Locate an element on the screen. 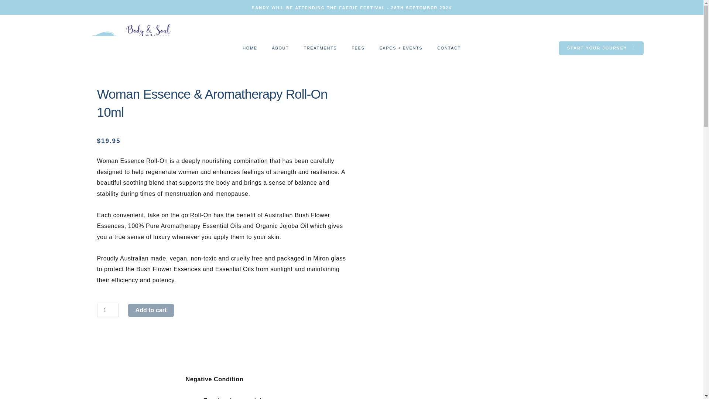 This screenshot has height=399, width=709. FEES is located at coordinates (357, 48).